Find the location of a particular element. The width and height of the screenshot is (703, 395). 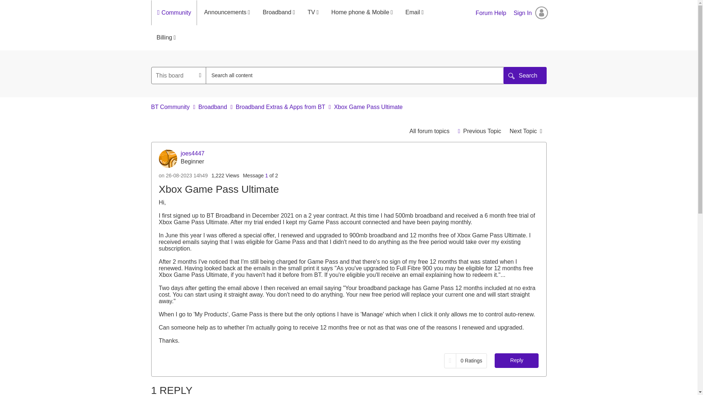

Email is located at coordinates (414, 12).